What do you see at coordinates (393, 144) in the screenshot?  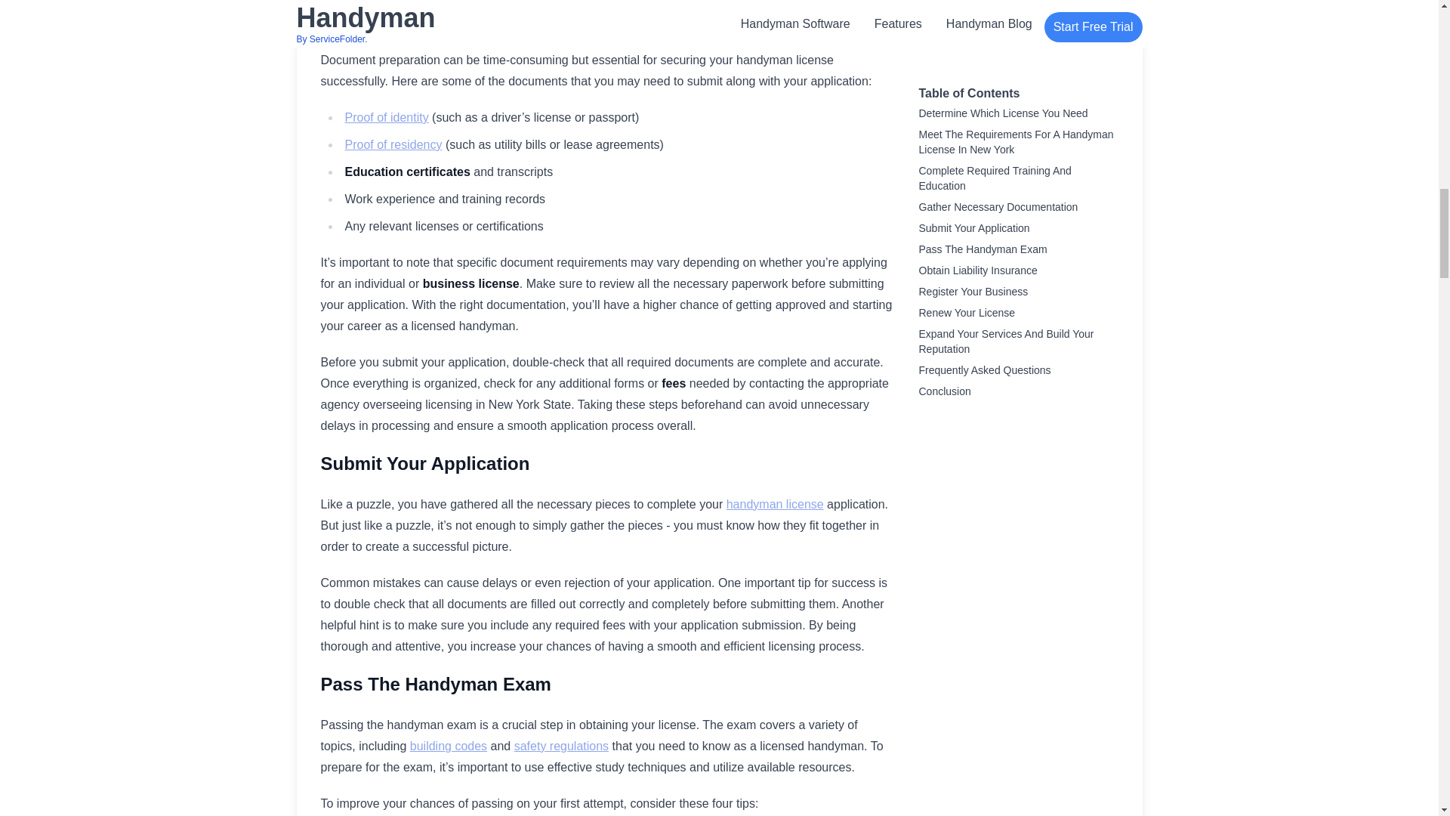 I see `Proof of residency` at bounding box center [393, 144].